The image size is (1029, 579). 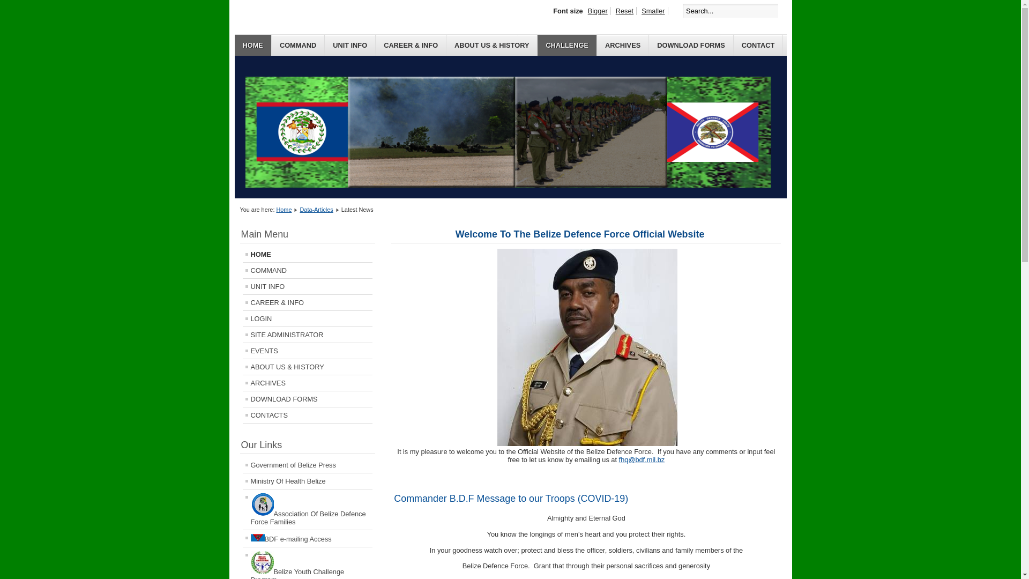 I want to click on UNIT INFO, so click(x=351, y=45).